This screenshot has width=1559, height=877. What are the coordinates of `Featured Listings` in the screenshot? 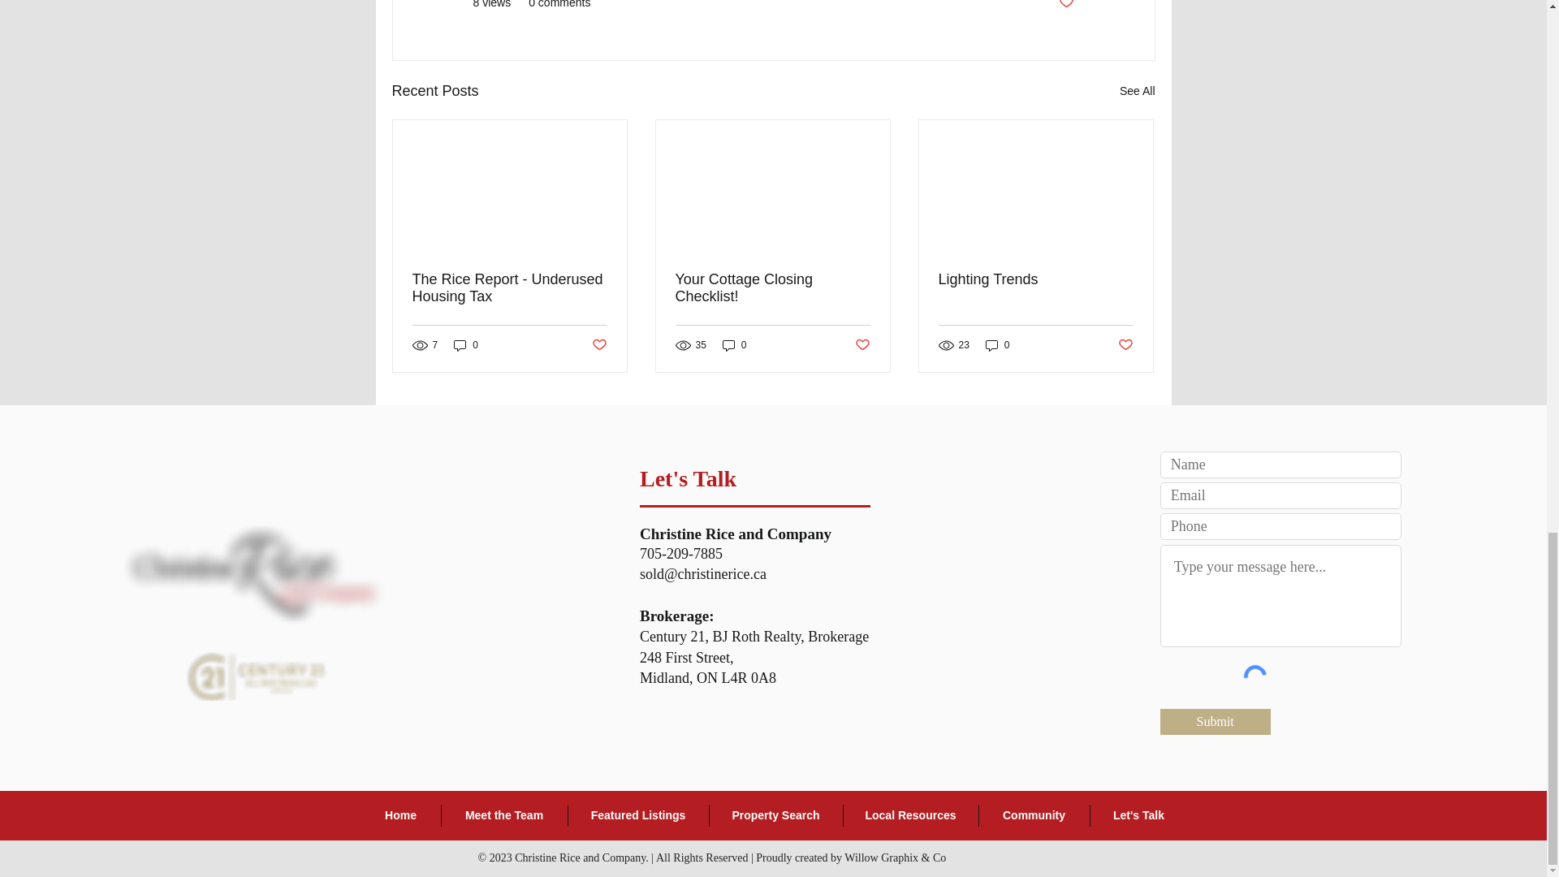 It's located at (638, 815).